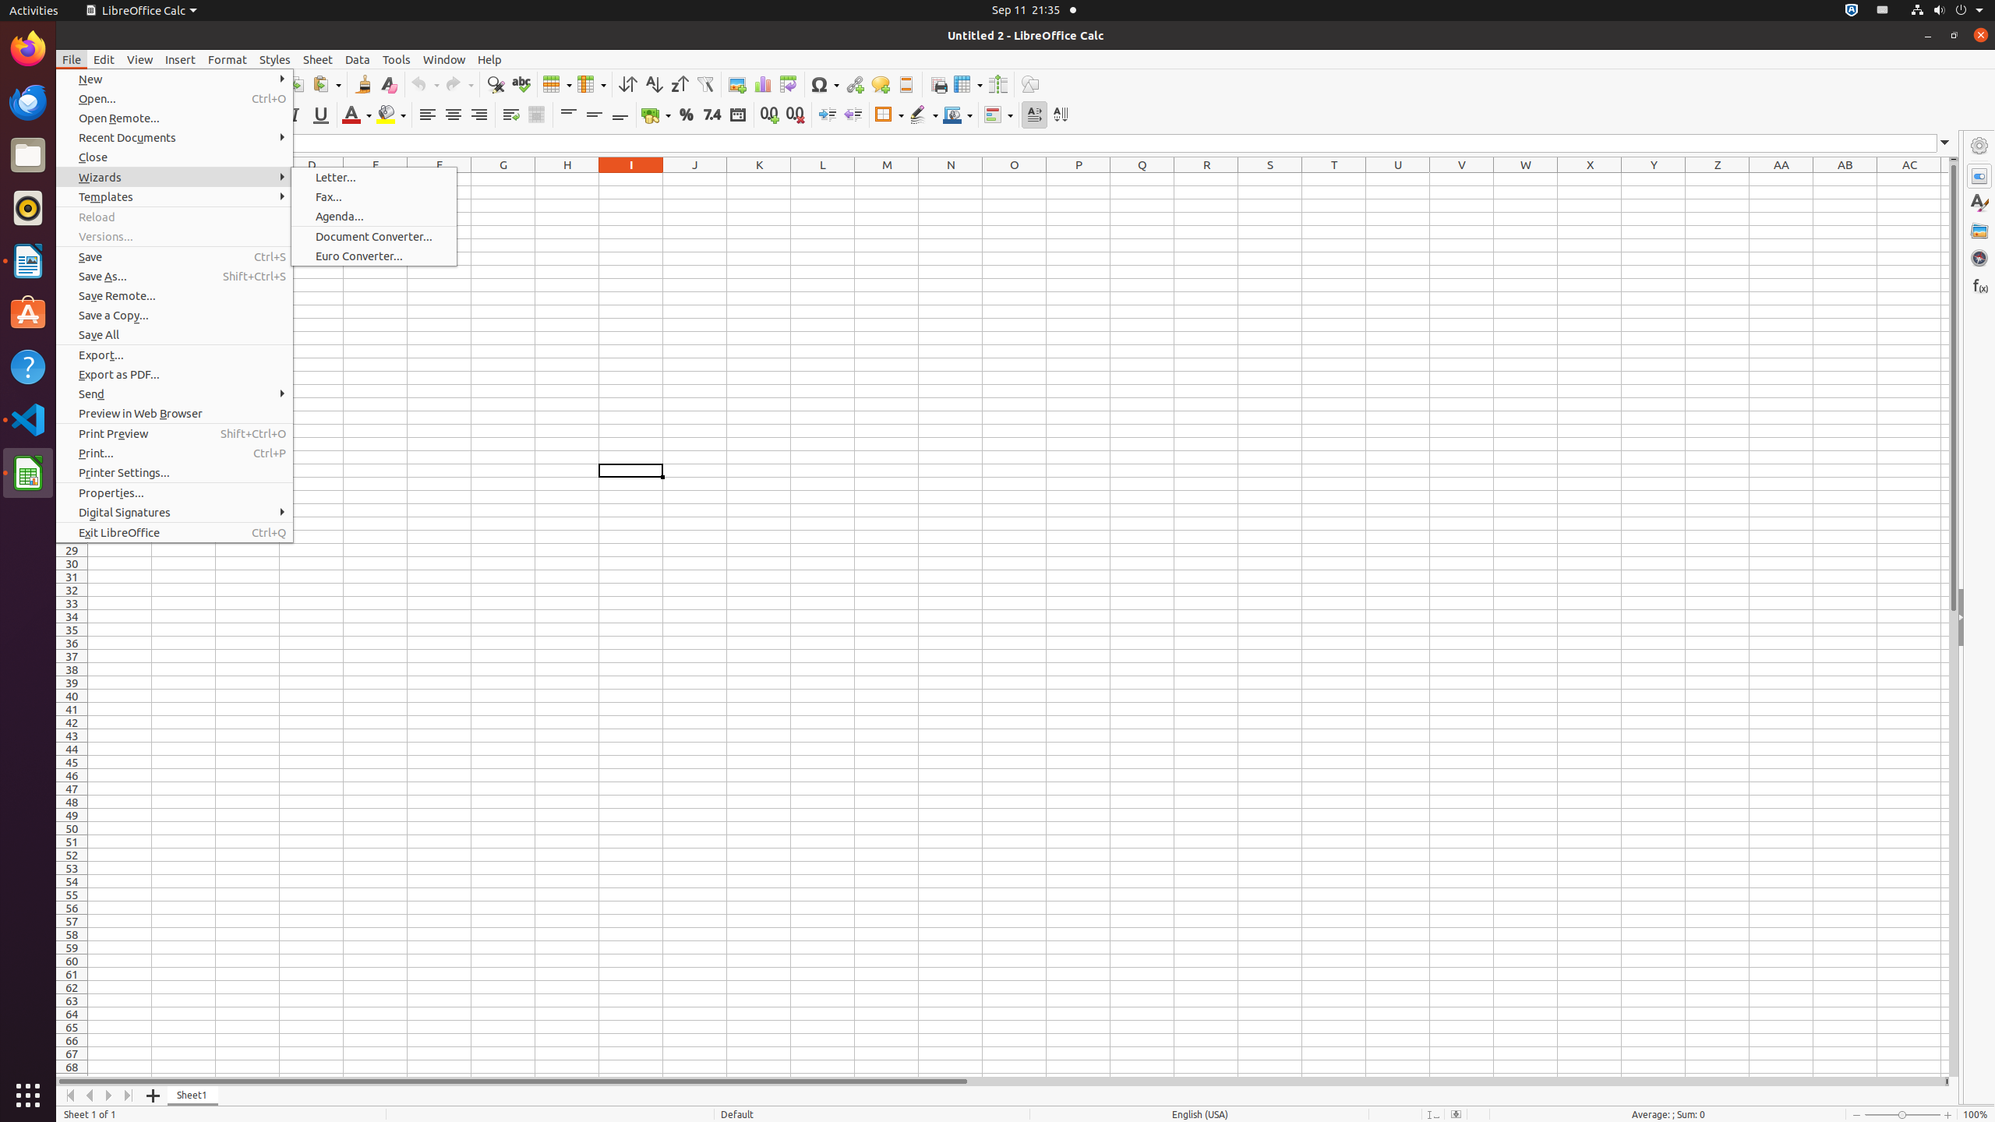 This screenshot has height=1122, width=1995. What do you see at coordinates (175, 513) in the screenshot?
I see `Digital Signatures` at bounding box center [175, 513].